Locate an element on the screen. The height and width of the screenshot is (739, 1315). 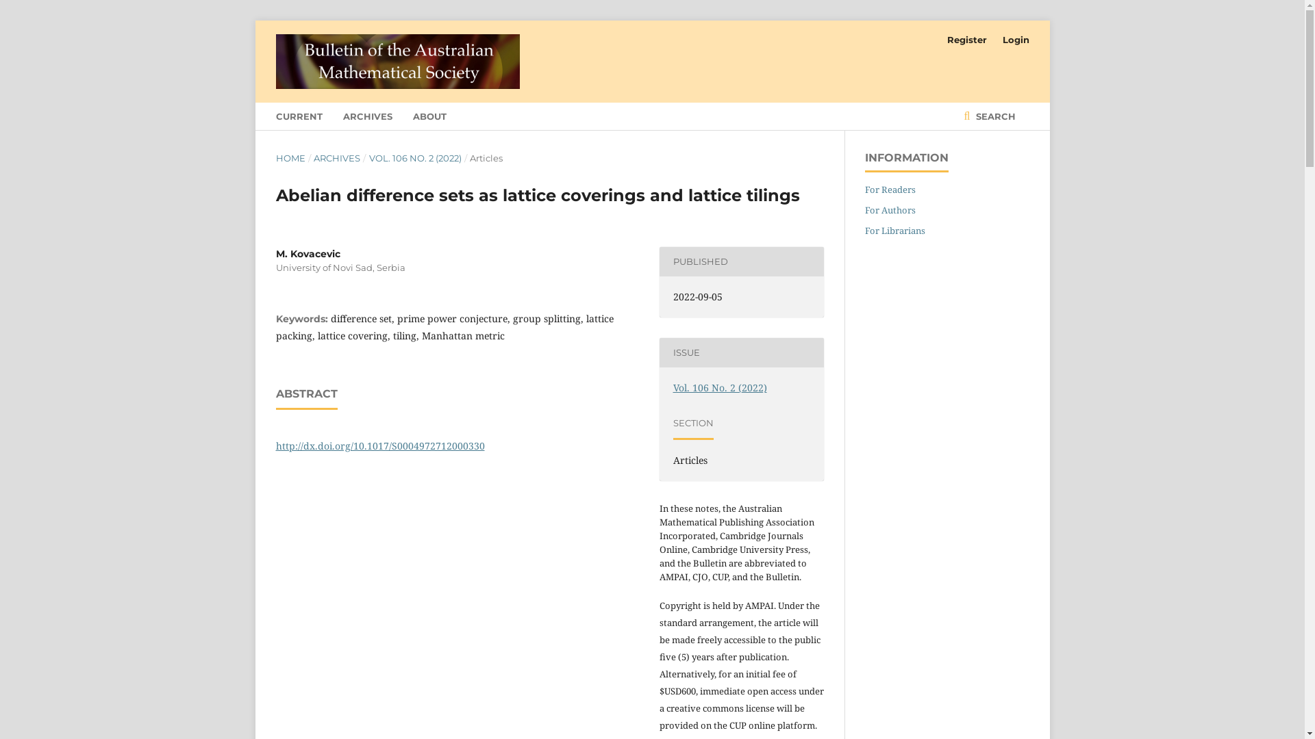
CURRENT is located at coordinates (299, 116).